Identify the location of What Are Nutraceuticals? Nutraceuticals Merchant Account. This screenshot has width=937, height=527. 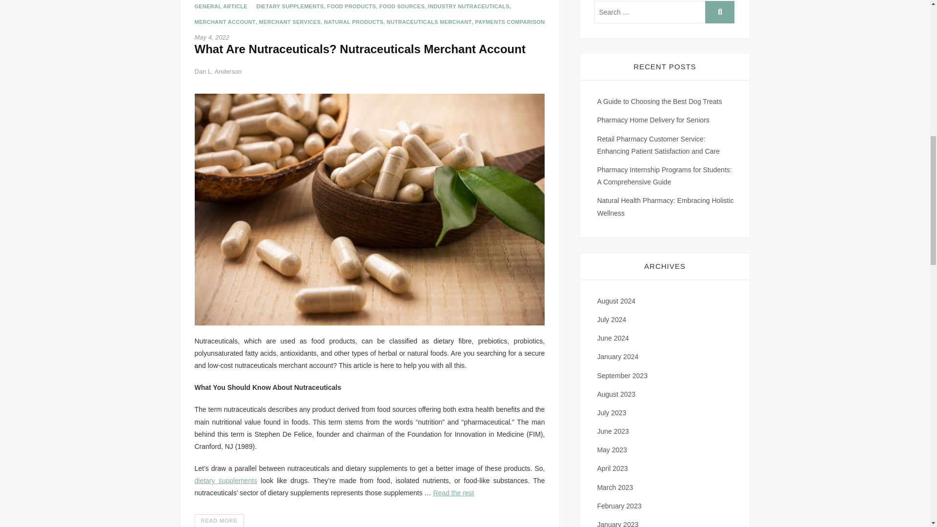
(219, 521).